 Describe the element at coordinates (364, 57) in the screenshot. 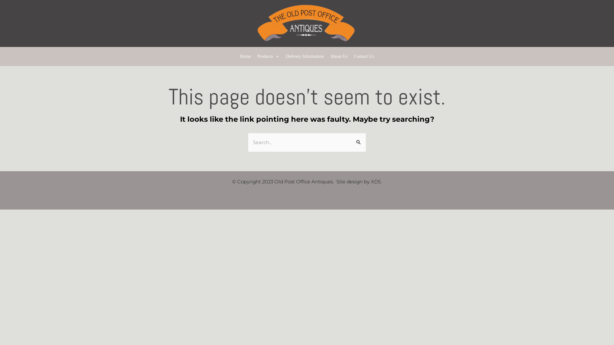

I see `Contact Us` at that location.